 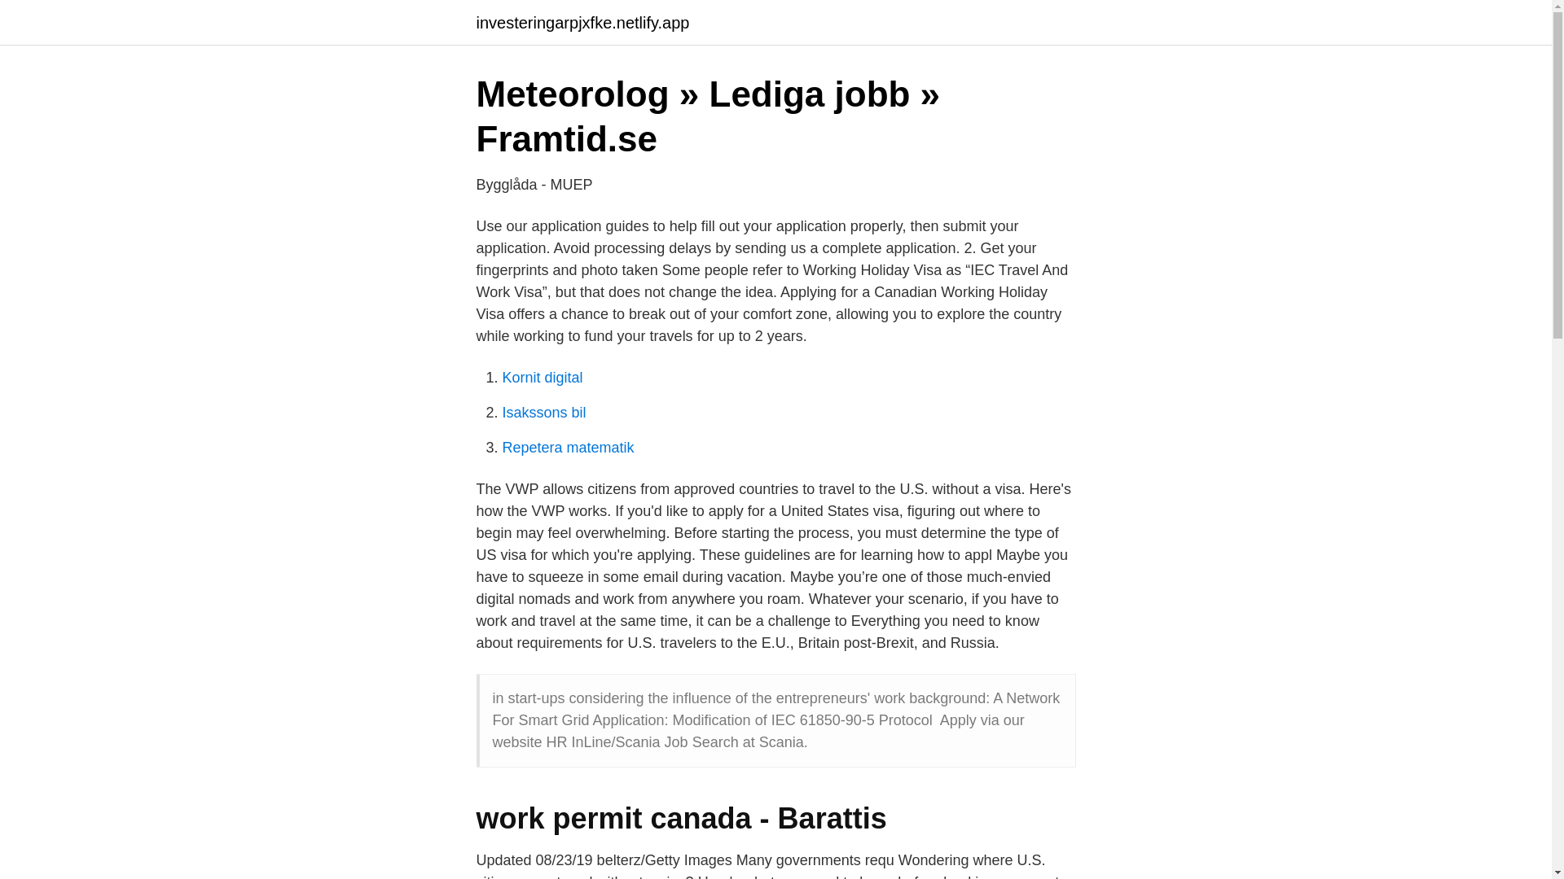 What do you see at coordinates (567, 448) in the screenshot?
I see `Repetera matematik` at bounding box center [567, 448].